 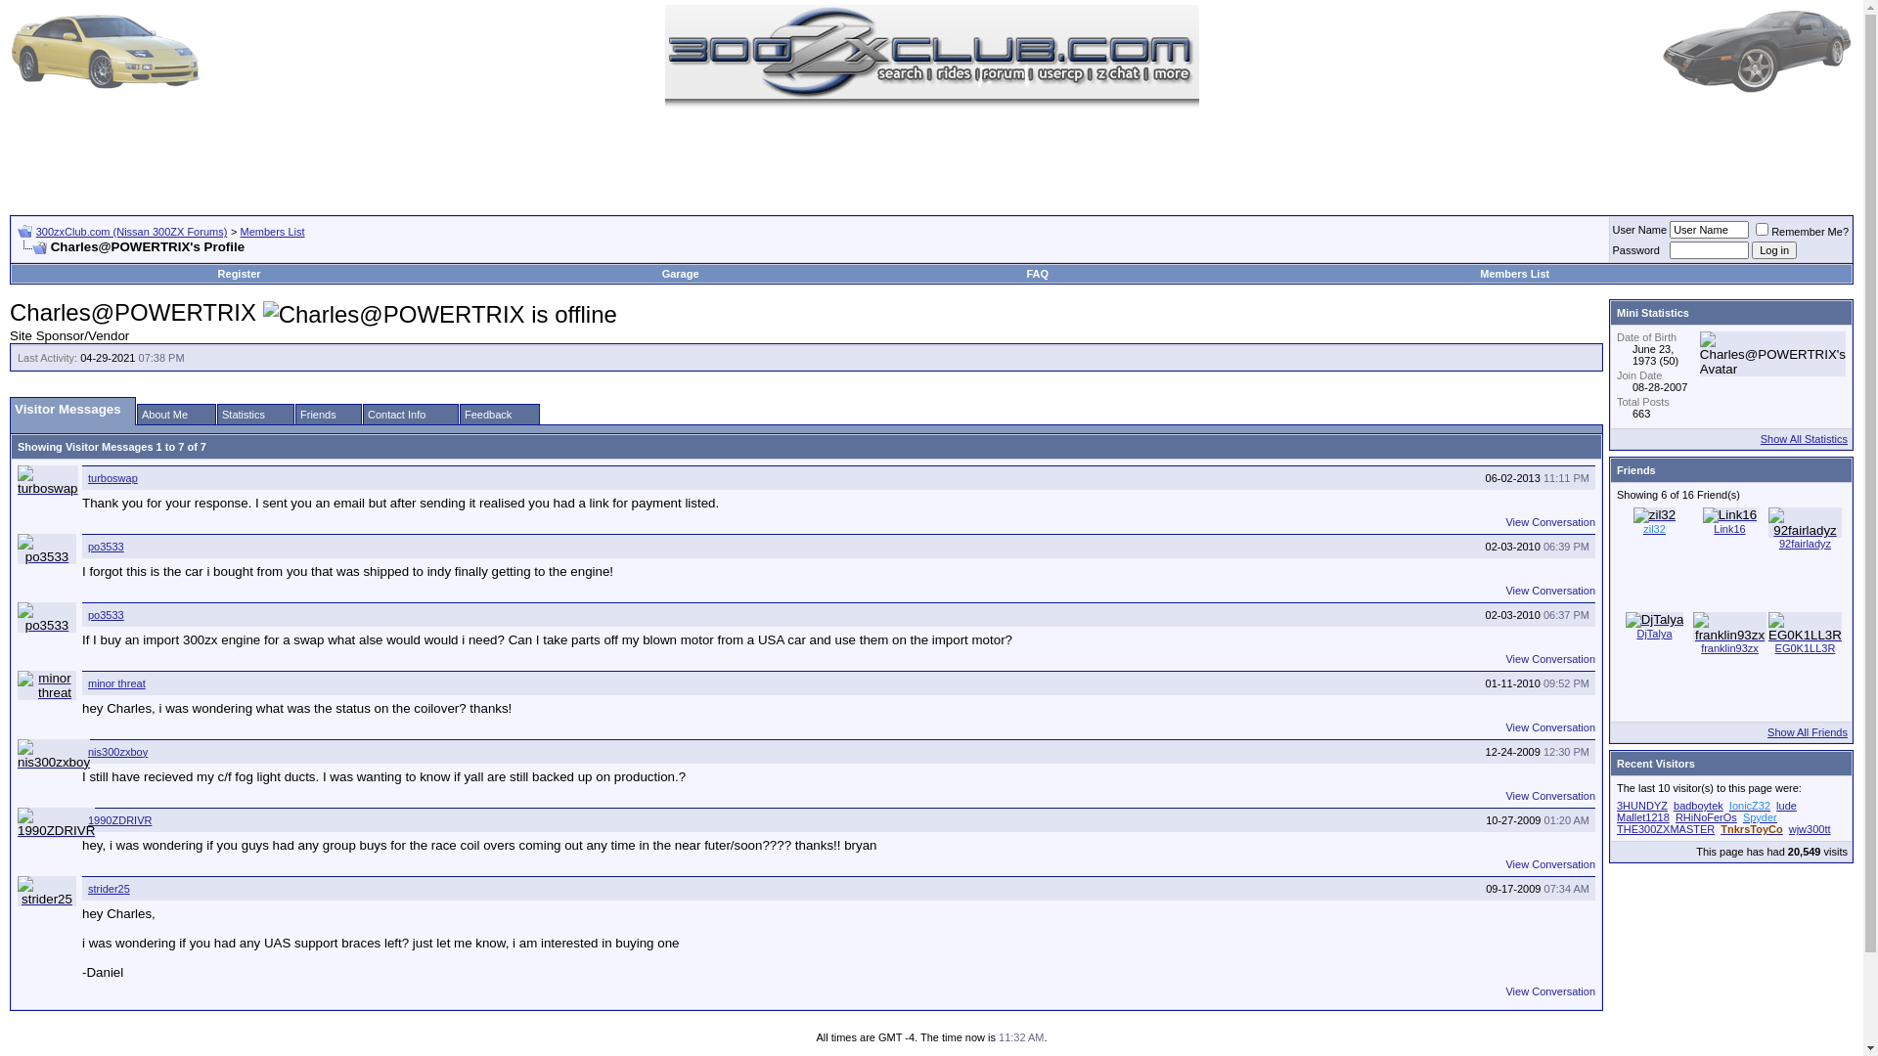 I want to click on 1990ZDRIVR, so click(x=57, y=823).